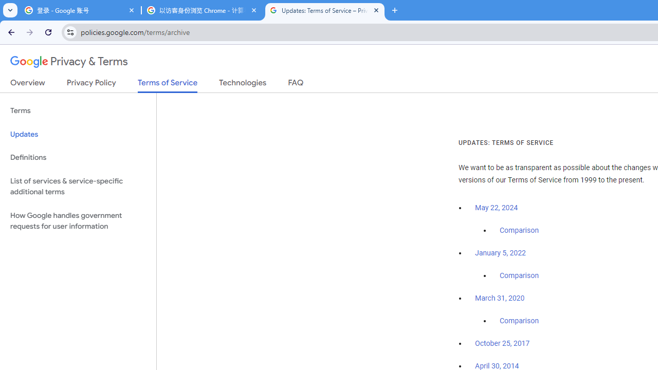 Image resolution: width=658 pixels, height=370 pixels. What do you see at coordinates (78, 221) in the screenshot?
I see `How Google handles government requests for user information` at bounding box center [78, 221].